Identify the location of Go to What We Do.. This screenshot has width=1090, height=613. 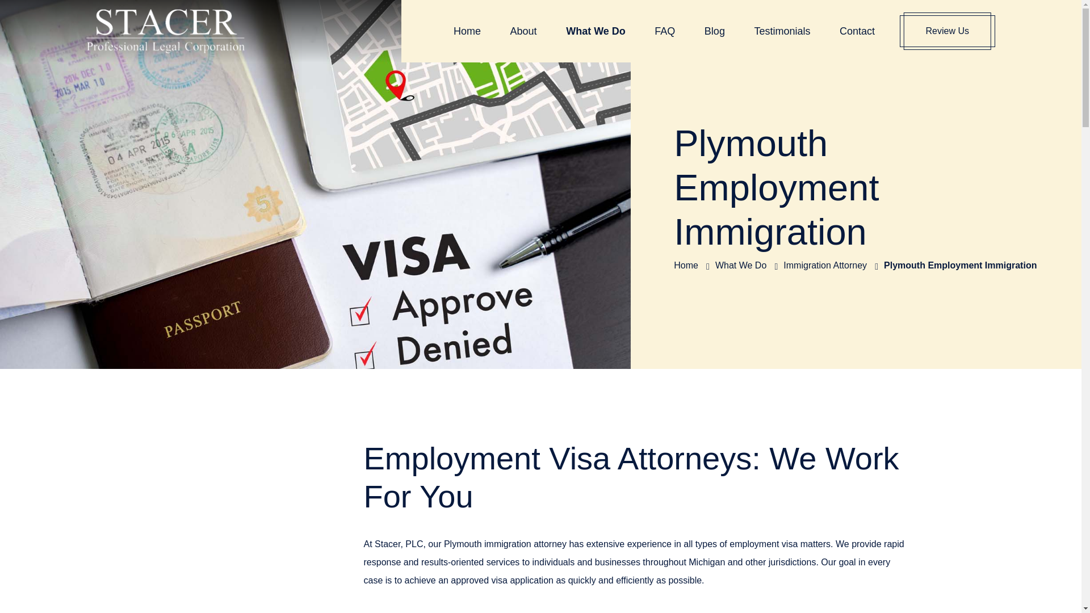
(740, 266).